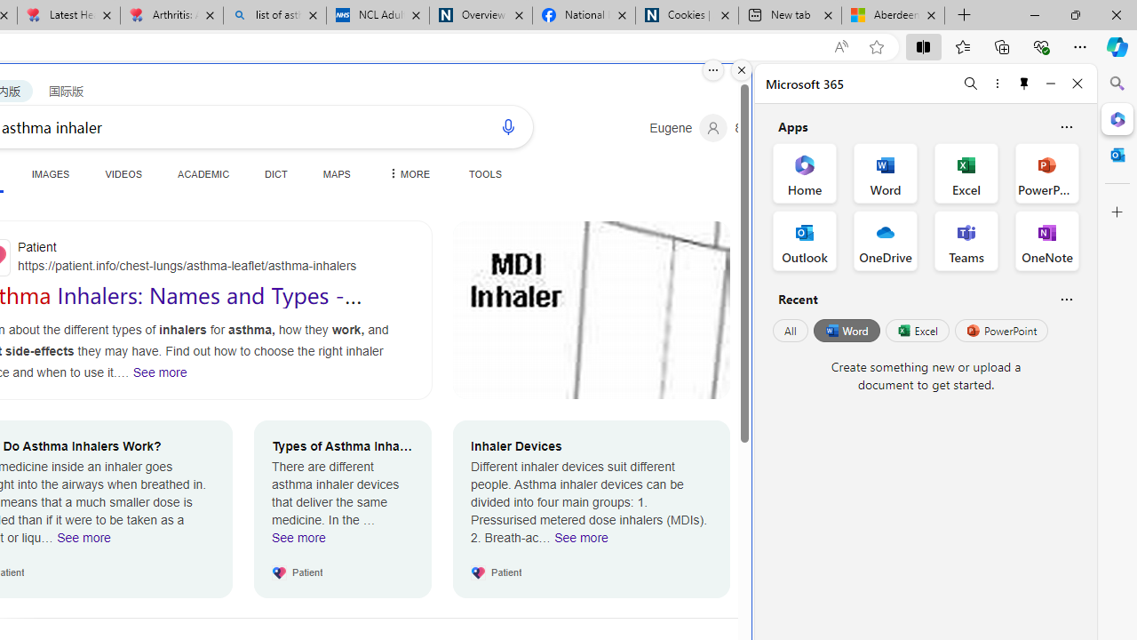 The height and width of the screenshot is (640, 1137). I want to click on Is this helpful?, so click(1066, 299).